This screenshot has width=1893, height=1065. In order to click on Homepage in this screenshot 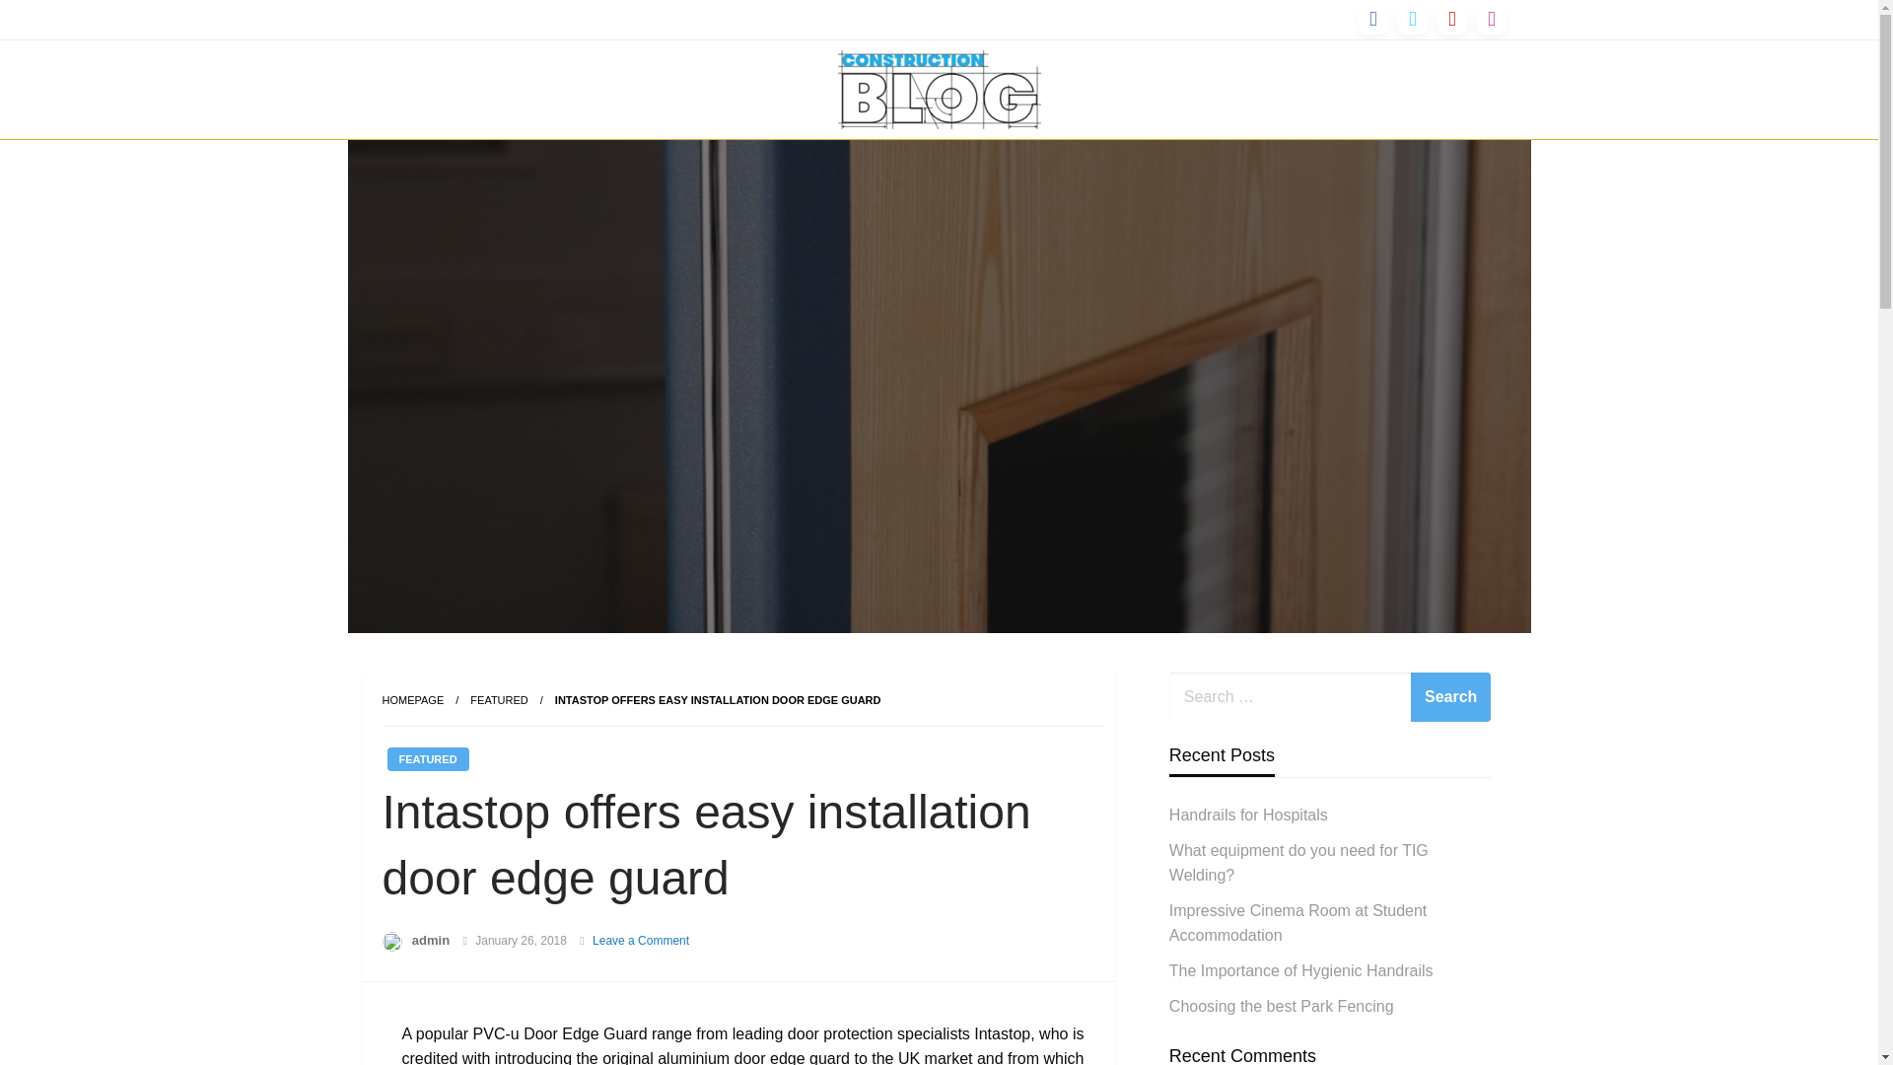, I will do `click(413, 700)`.